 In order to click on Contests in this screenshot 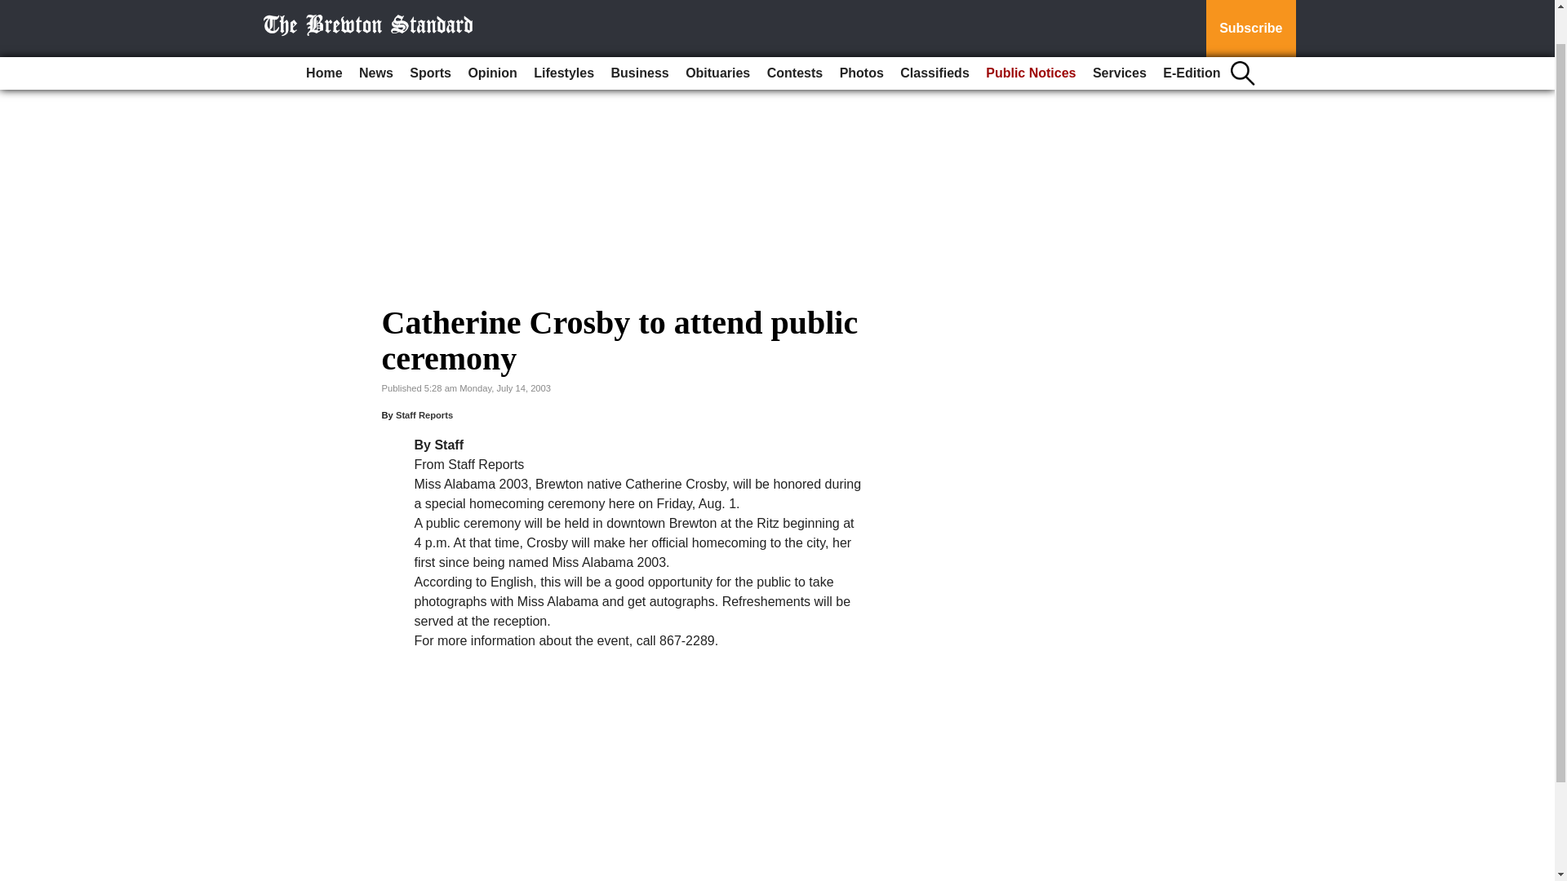, I will do `click(794, 34)`.